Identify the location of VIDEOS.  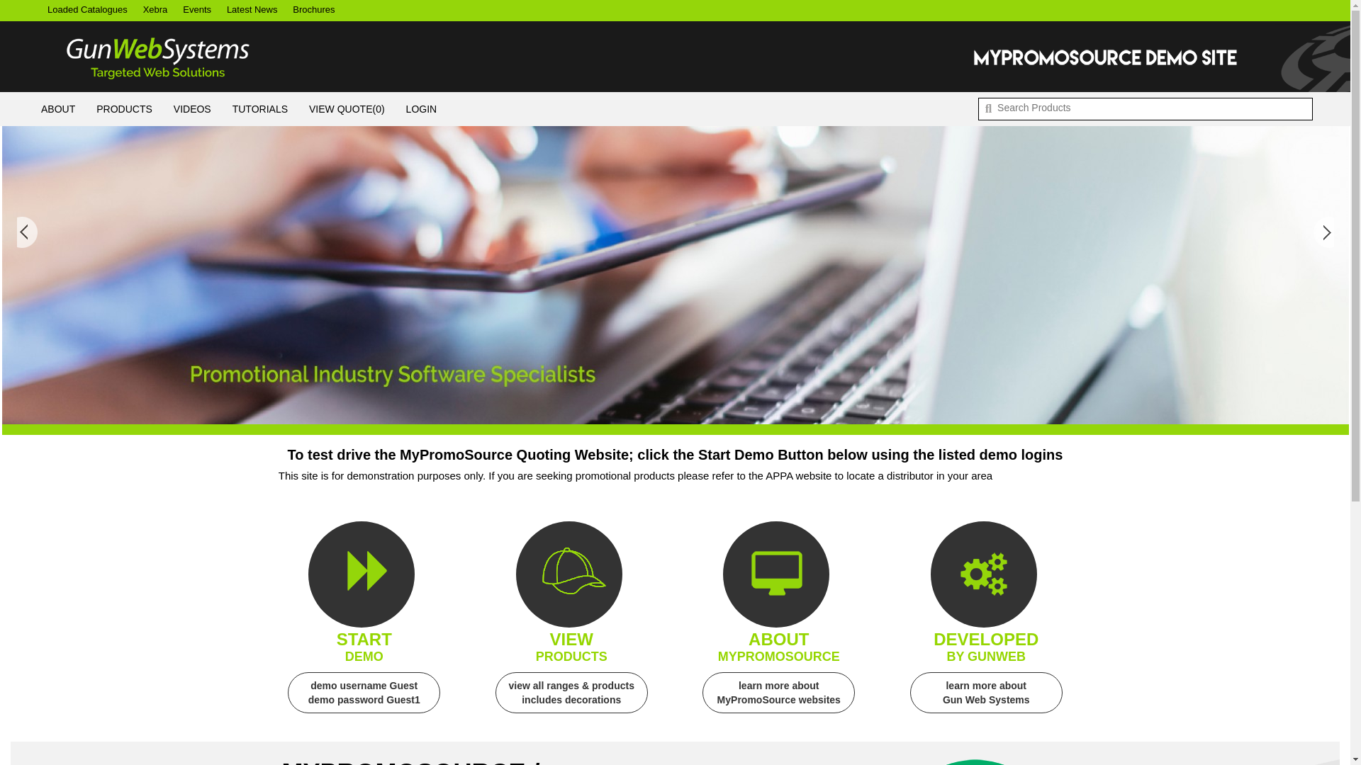
(193, 109).